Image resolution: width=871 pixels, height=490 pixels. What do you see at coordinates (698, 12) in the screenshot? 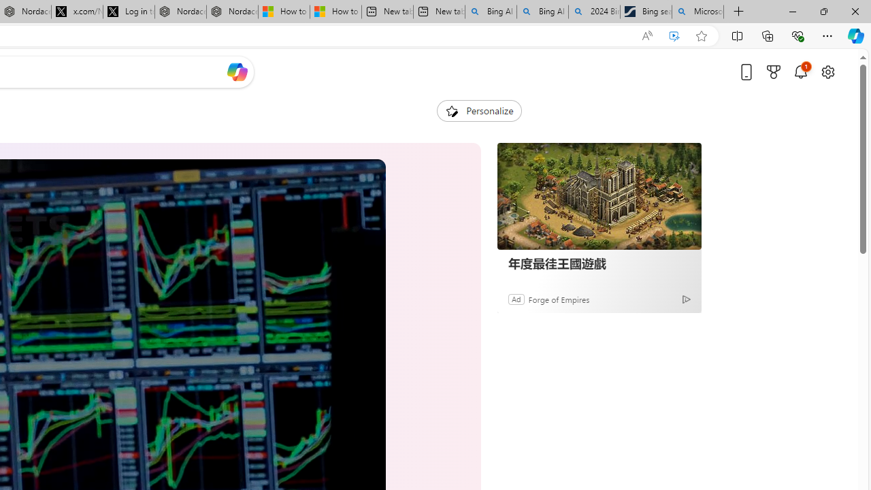
I see `Microsoft Bing Timeline - Search` at bounding box center [698, 12].